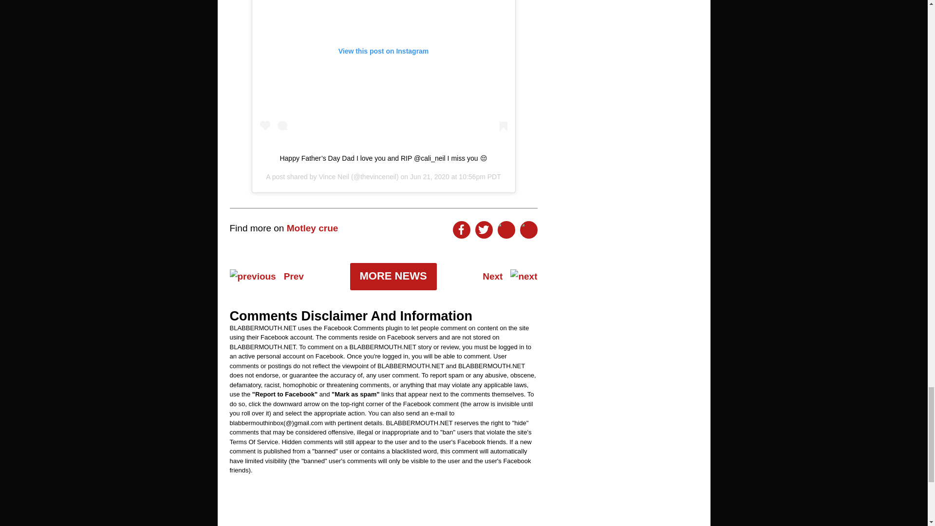  What do you see at coordinates (506, 230) in the screenshot?
I see `Share On Reddit` at bounding box center [506, 230].